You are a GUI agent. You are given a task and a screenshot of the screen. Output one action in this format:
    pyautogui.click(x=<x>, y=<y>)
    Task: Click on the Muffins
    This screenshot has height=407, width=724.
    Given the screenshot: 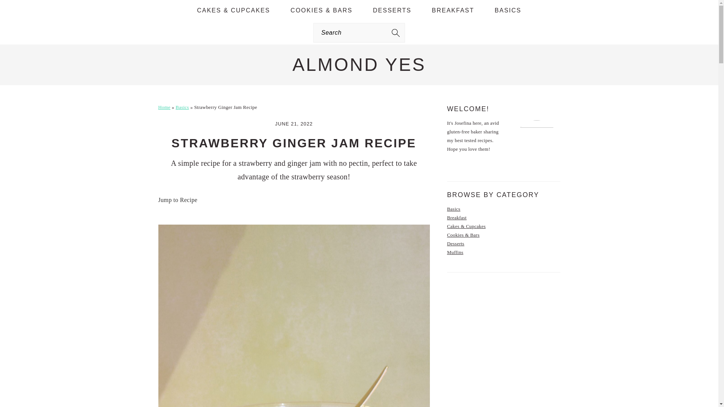 What is the action you would take?
    pyautogui.click(x=455, y=252)
    